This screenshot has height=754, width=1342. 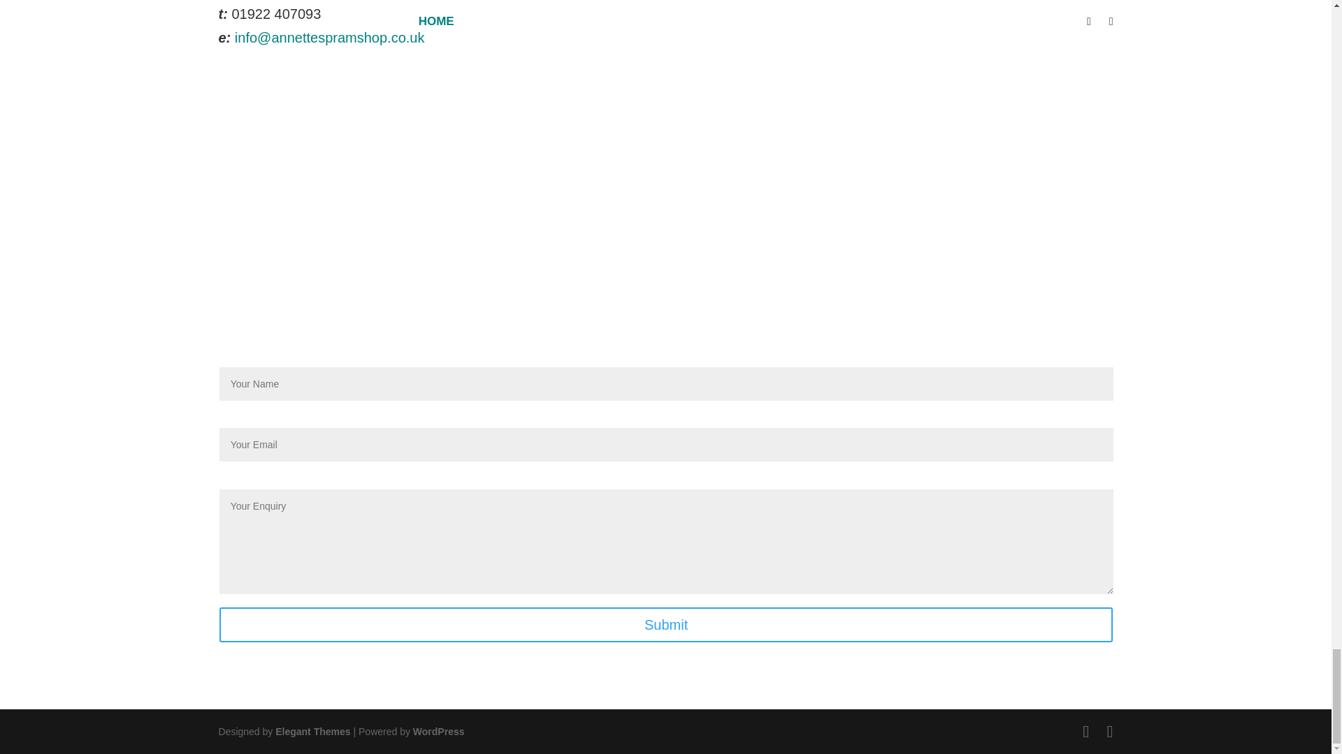 What do you see at coordinates (312, 732) in the screenshot?
I see `Elegant Themes` at bounding box center [312, 732].